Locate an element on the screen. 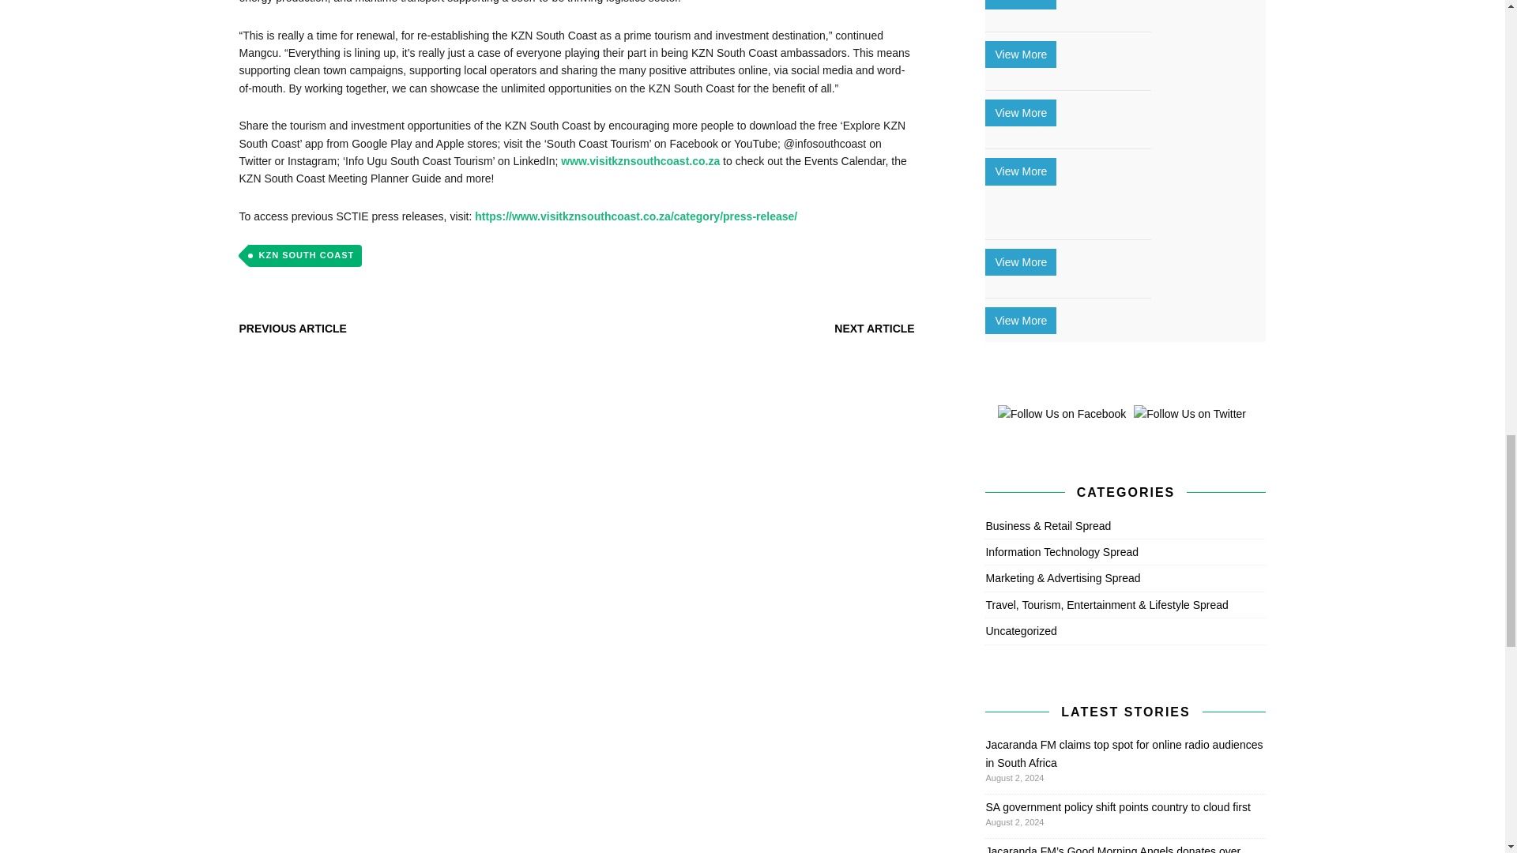 The image size is (1517, 853). PREVIOUS ARTICLE is located at coordinates (292, 329).